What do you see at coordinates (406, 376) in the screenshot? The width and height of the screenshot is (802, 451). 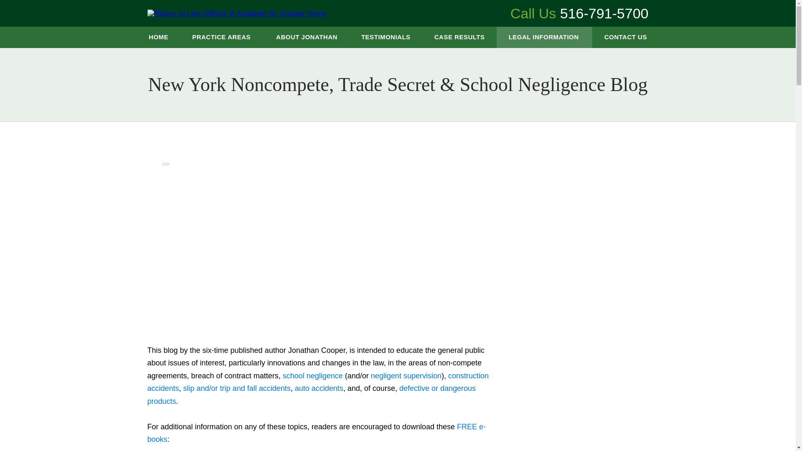 I see `negligent supervision cases under new york law` at bounding box center [406, 376].